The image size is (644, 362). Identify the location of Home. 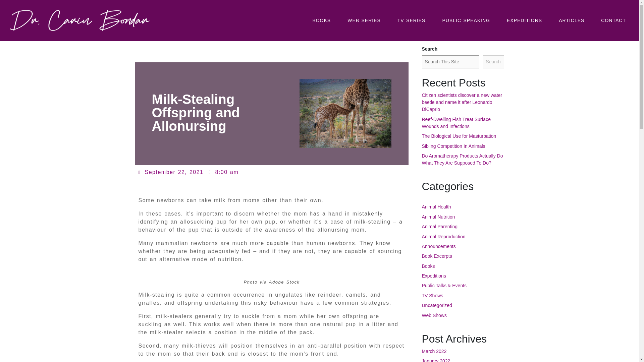
(142, 27).